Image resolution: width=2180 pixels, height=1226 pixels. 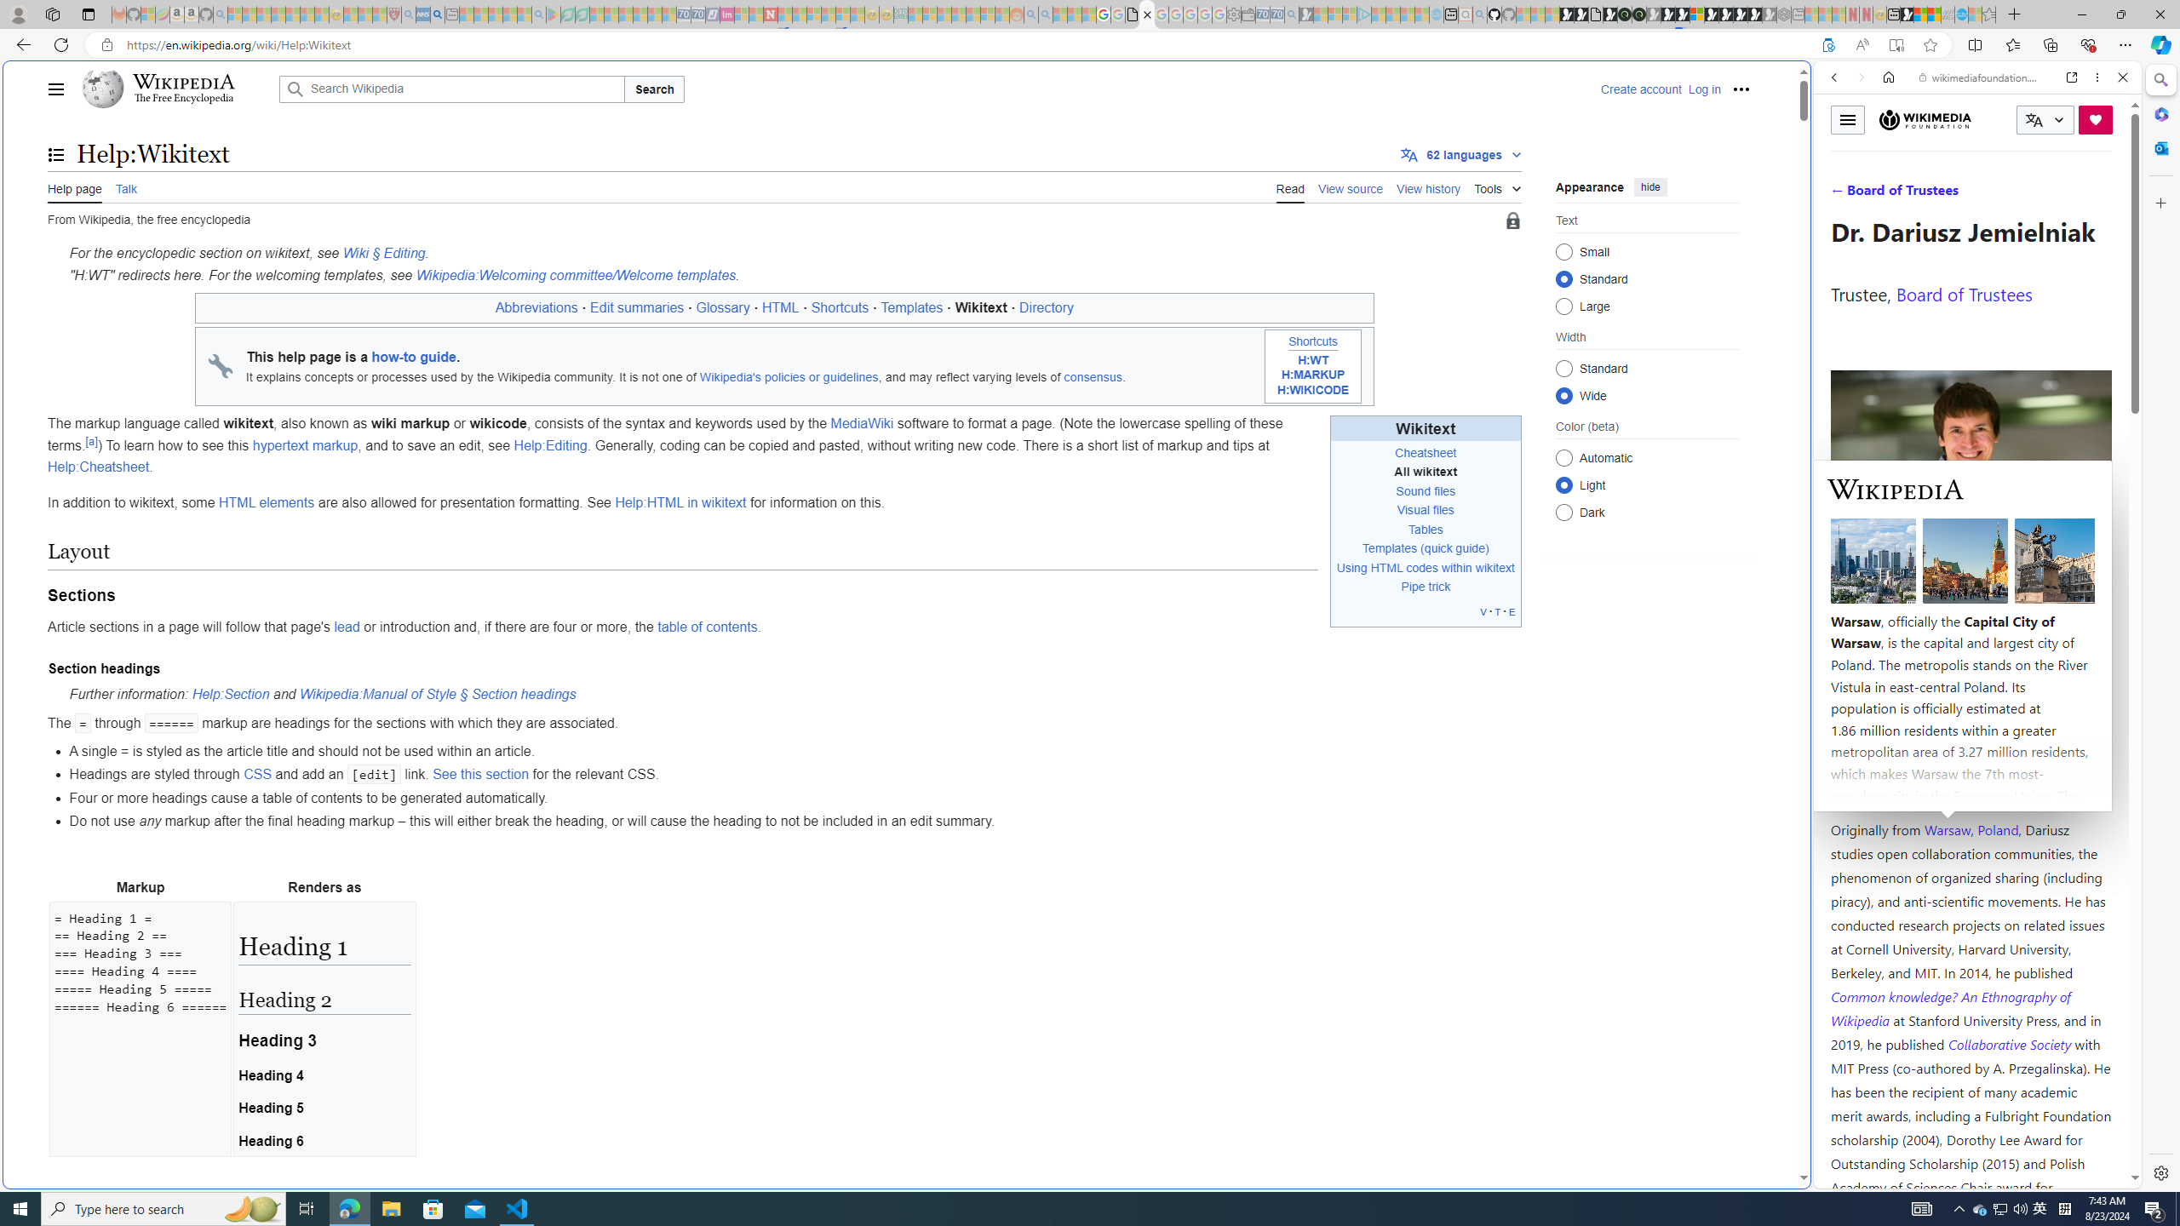 What do you see at coordinates (148, 14) in the screenshot?
I see `Microsoft-Report a Concern to Bing - Sleeping` at bounding box center [148, 14].